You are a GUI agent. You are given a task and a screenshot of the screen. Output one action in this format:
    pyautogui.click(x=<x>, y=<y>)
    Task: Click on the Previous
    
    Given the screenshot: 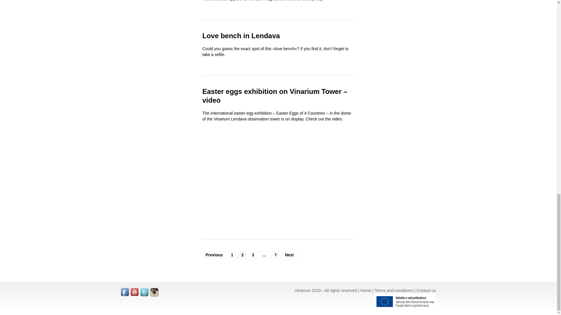 What is the action you would take?
    pyautogui.click(x=214, y=255)
    